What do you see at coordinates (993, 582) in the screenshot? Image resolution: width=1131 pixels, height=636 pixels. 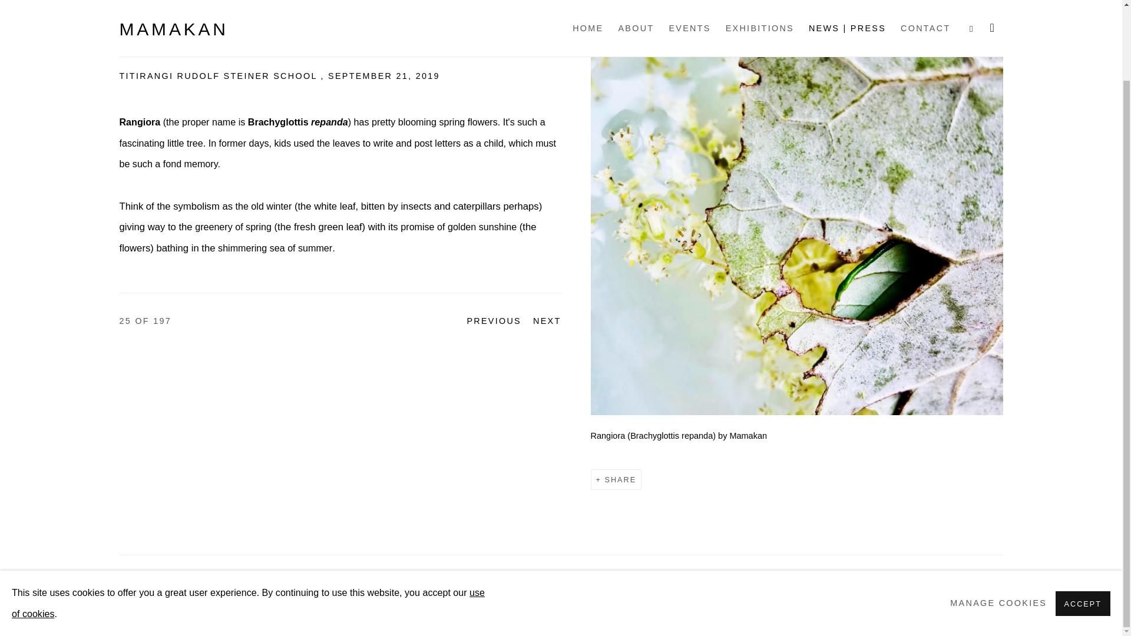 I see `MANAGE COOKIES` at bounding box center [993, 582].